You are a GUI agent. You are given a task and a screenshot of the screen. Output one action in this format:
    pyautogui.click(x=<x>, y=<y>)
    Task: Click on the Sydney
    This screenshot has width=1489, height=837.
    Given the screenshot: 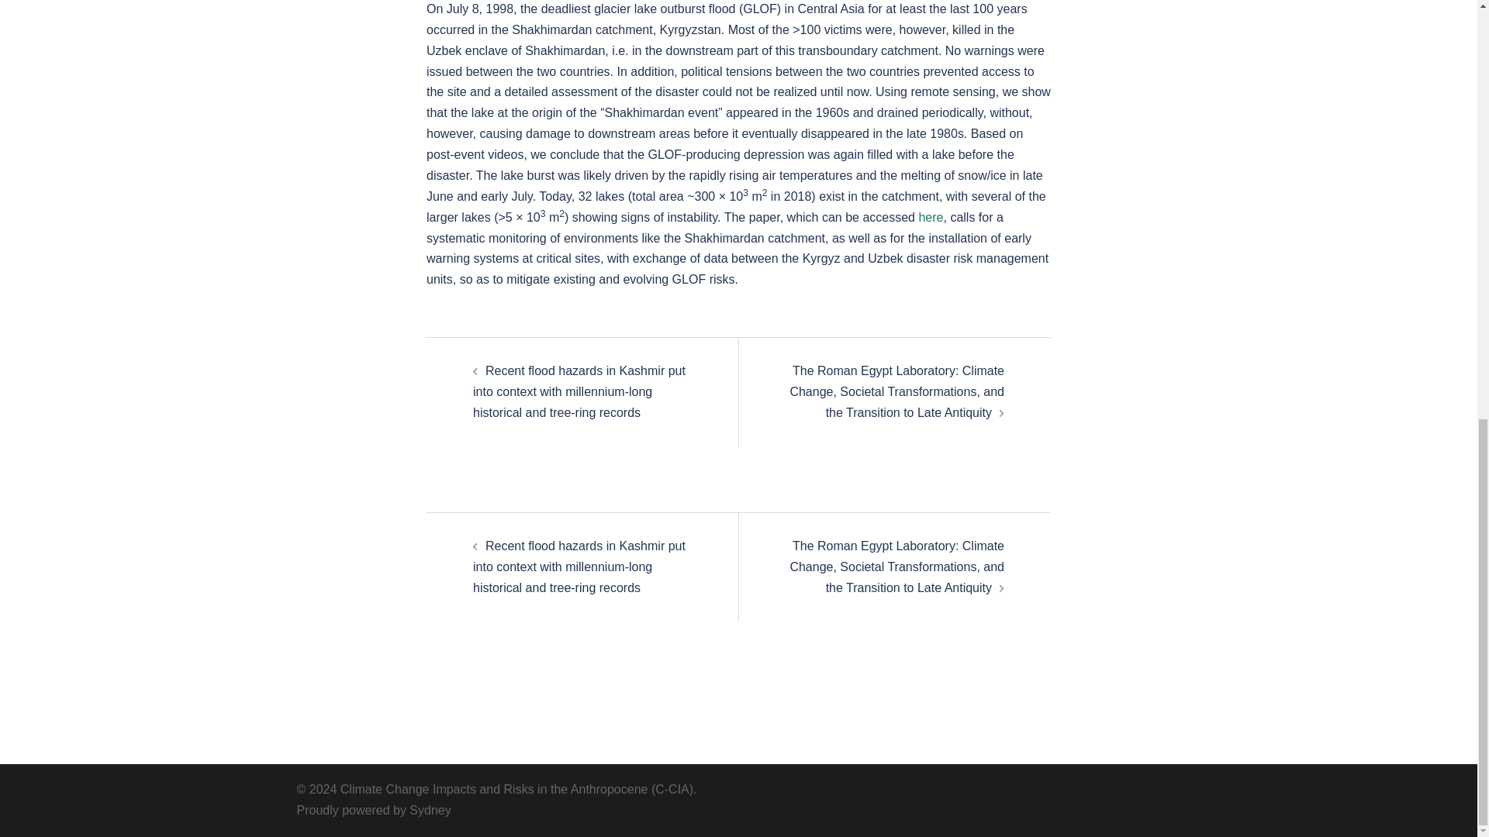 What is the action you would take?
    pyautogui.click(x=430, y=810)
    